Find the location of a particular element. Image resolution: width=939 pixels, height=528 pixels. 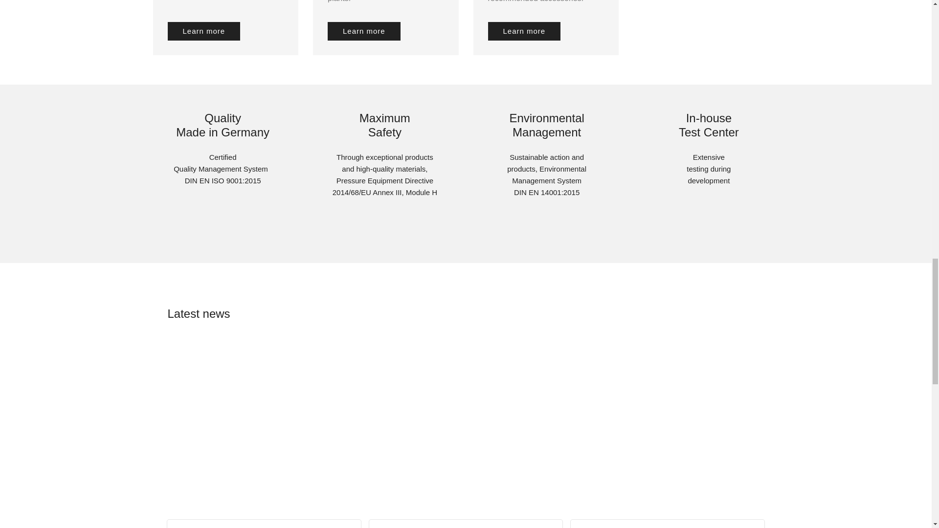

Learn more is located at coordinates (364, 31).